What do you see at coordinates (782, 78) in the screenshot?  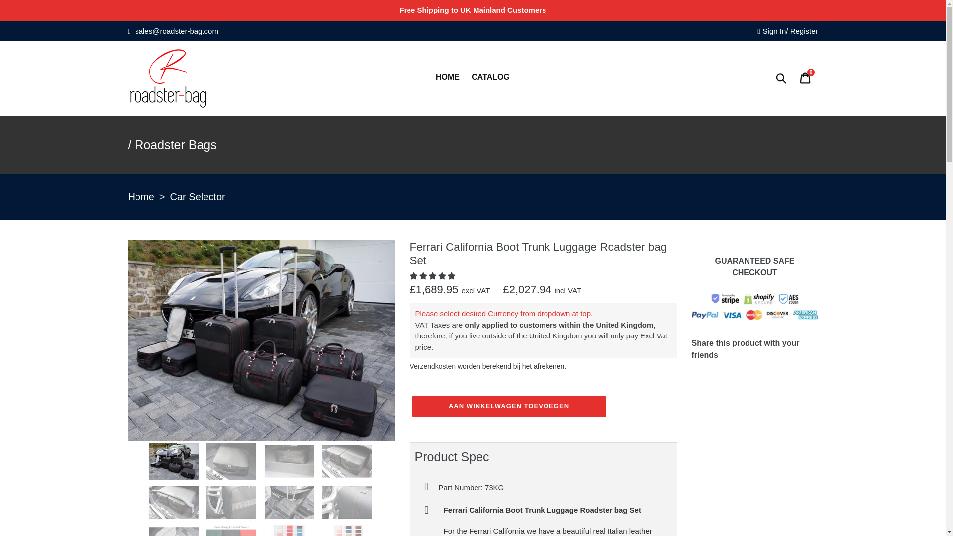 I see `Indienen` at bounding box center [782, 78].